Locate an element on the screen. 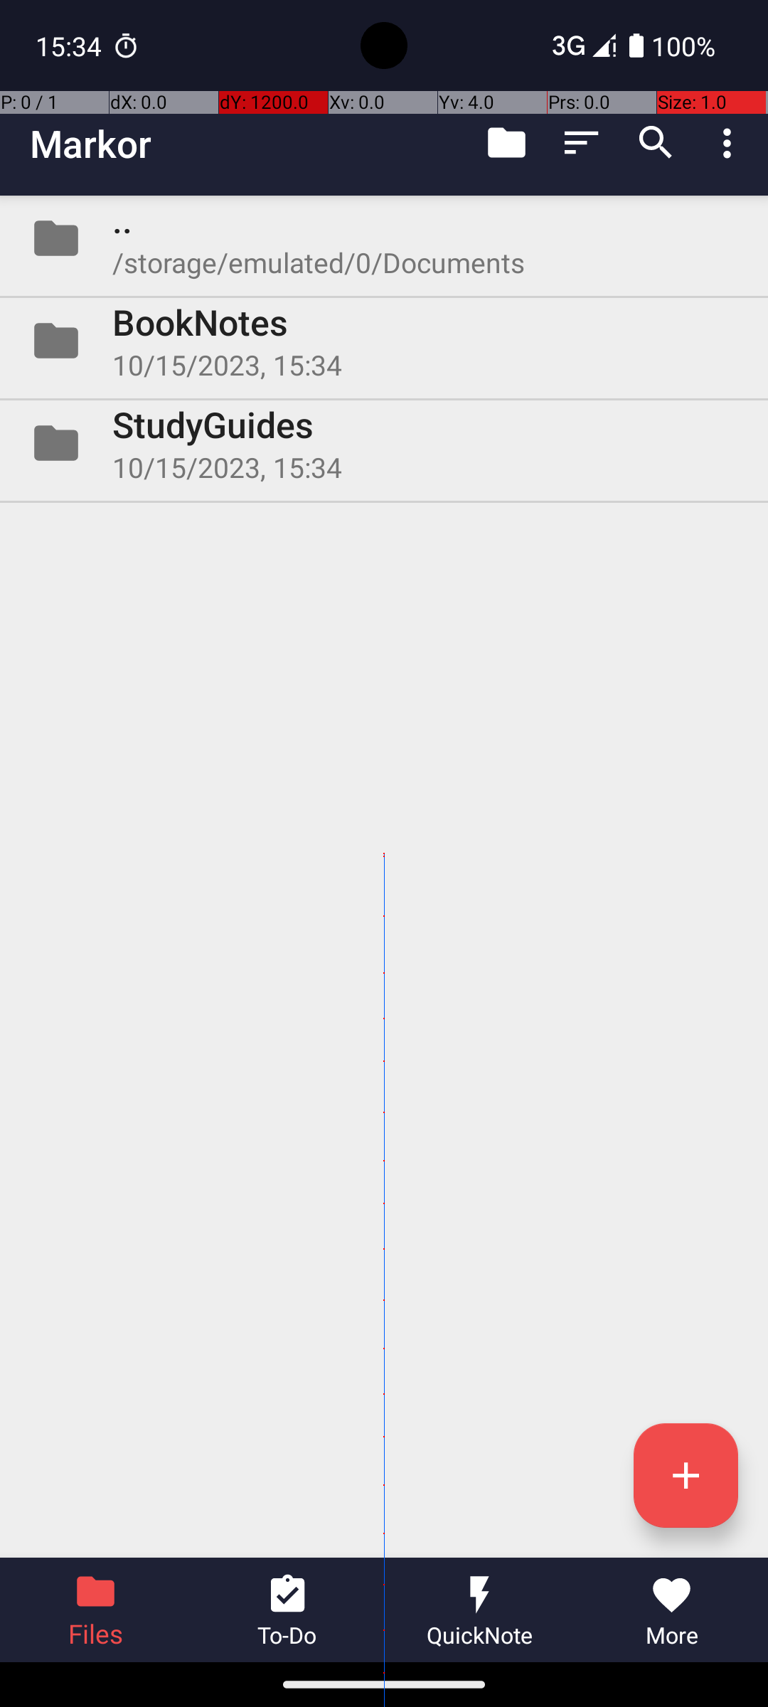 The image size is (768, 1707). Folder StudyGuides  is located at coordinates (384, 443).